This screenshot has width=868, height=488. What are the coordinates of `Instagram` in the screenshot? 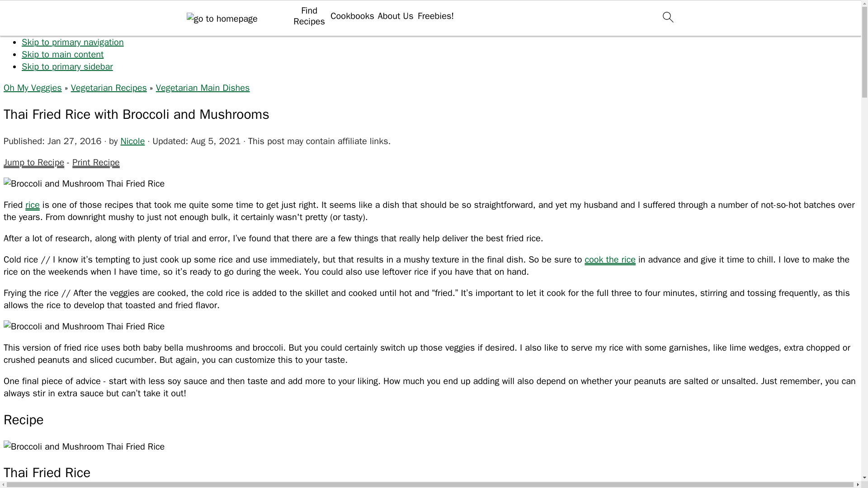 It's located at (589, 25).